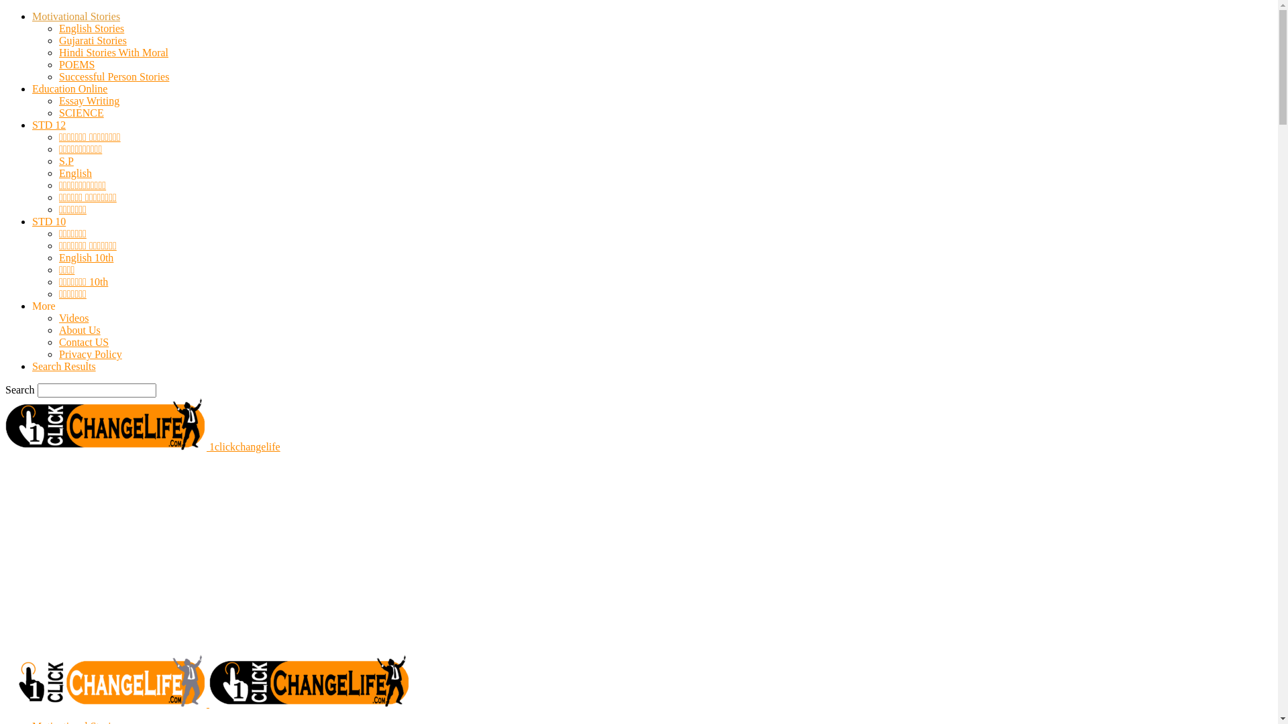 The width and height of the screenshot is (1288, 724). Describe the element at coordinates (80, 330) in the screenshot. I see `About Us` at that location.